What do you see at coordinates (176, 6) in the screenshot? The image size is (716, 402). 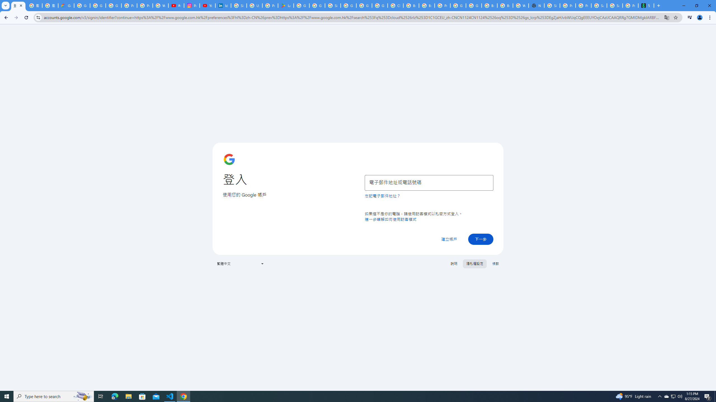 I see `#nbabasketballhighlights - YouTube` at bounding box center [176, 6].